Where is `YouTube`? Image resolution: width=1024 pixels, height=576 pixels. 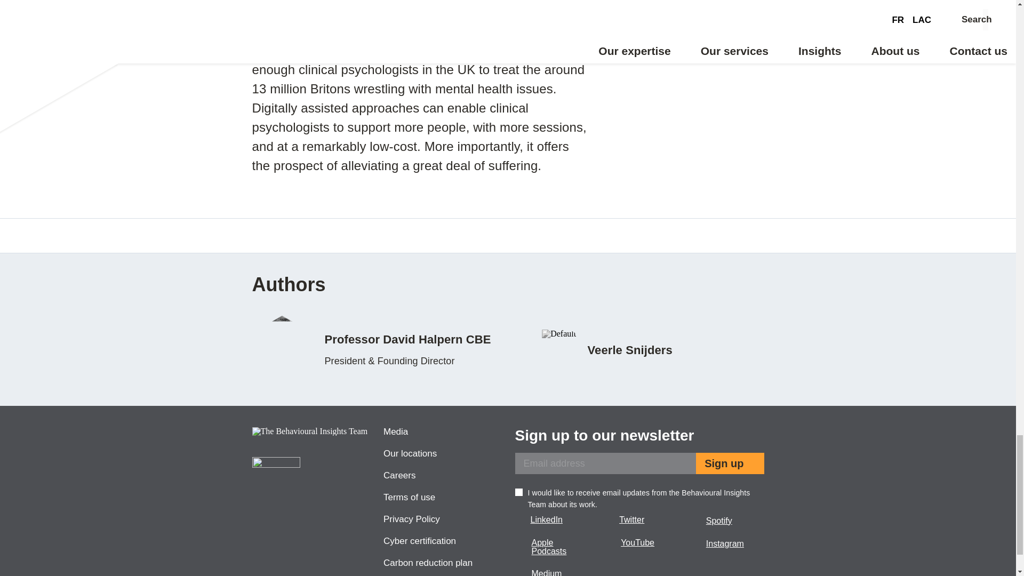 YouTube is located at coordinates (639, 543).